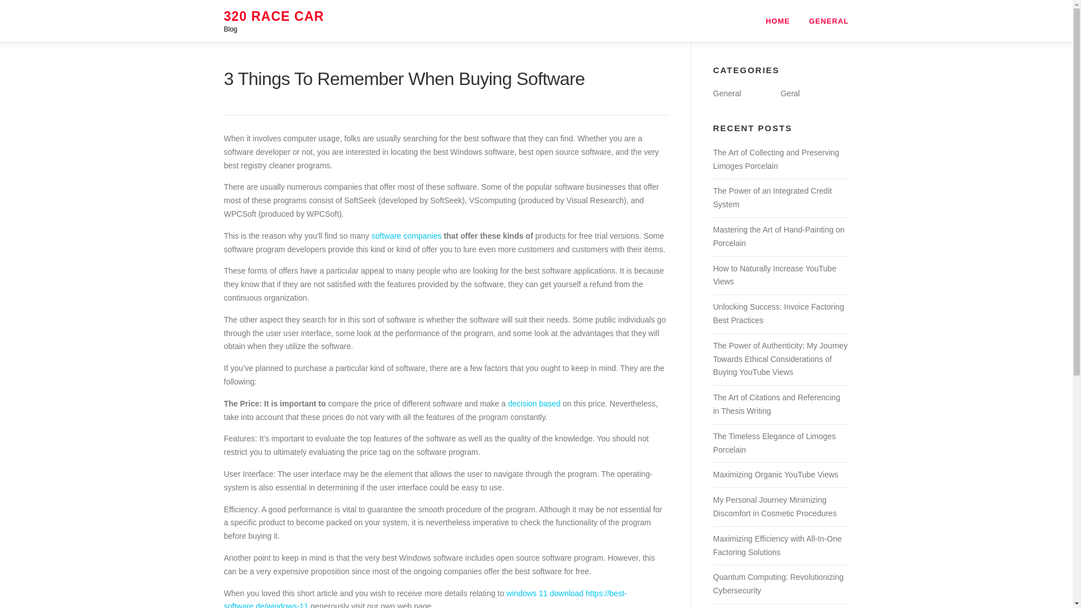 The width and height of the screenshot is (1081, 608). Describe the element at coordinates (407, 235) in the screenshot. I see `software companies` at that location.